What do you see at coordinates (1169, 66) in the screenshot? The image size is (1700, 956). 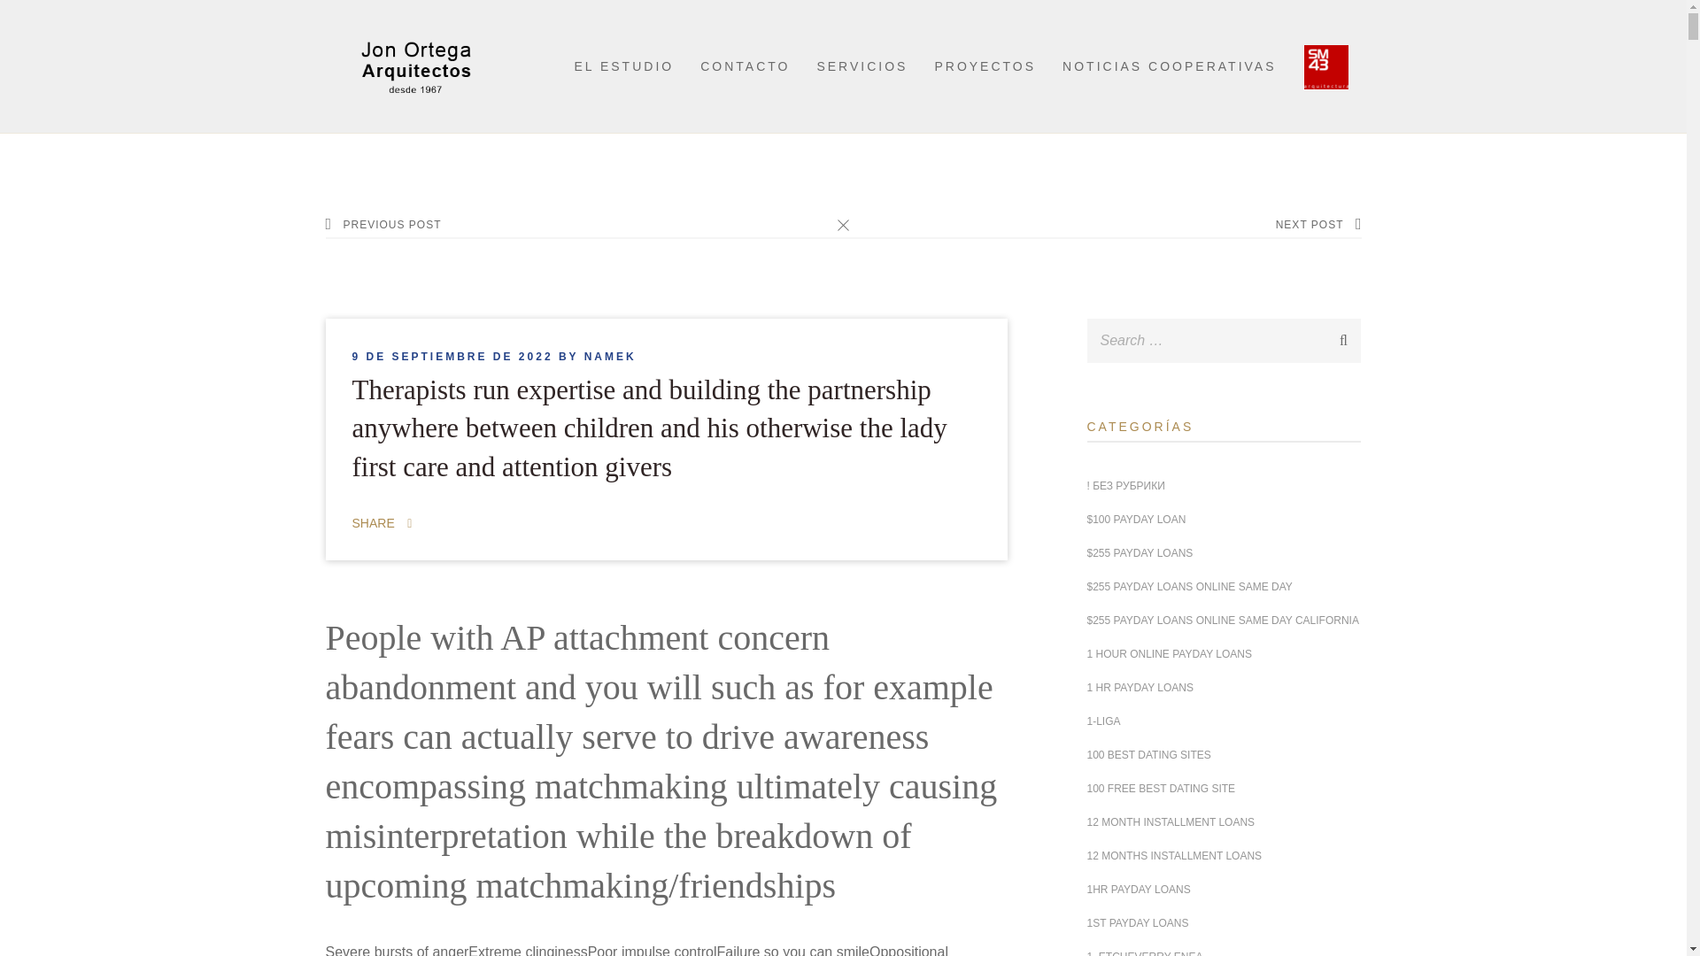 I see `NOTICIAS COOPERATIVAS` at bounding box center [1169, 66].